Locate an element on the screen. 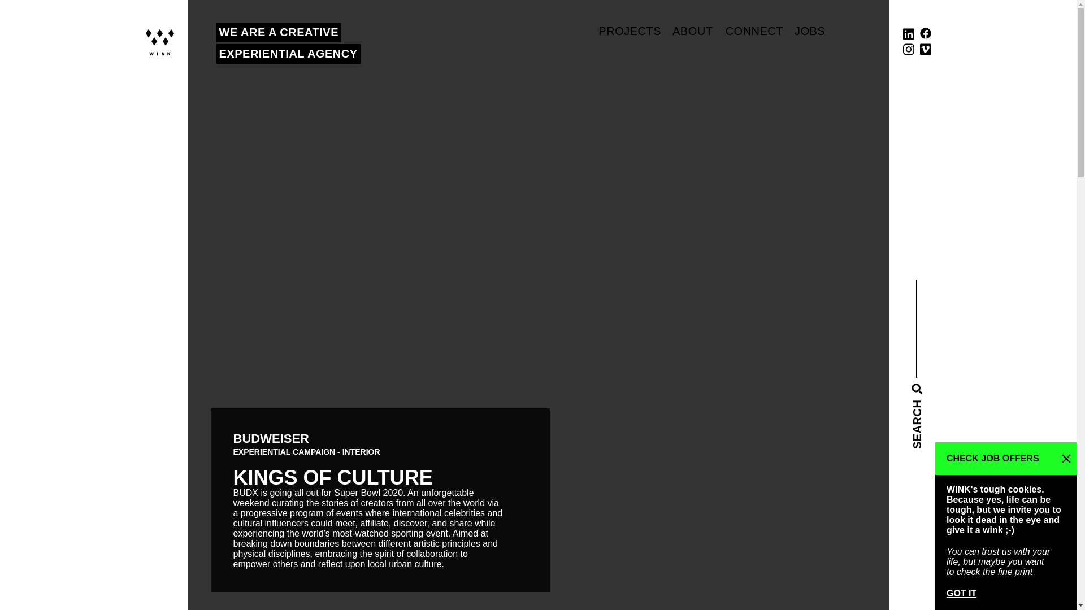 The height and width of the screenshot is (610, 1085). CONNECT is located at coordinates (754, 30).